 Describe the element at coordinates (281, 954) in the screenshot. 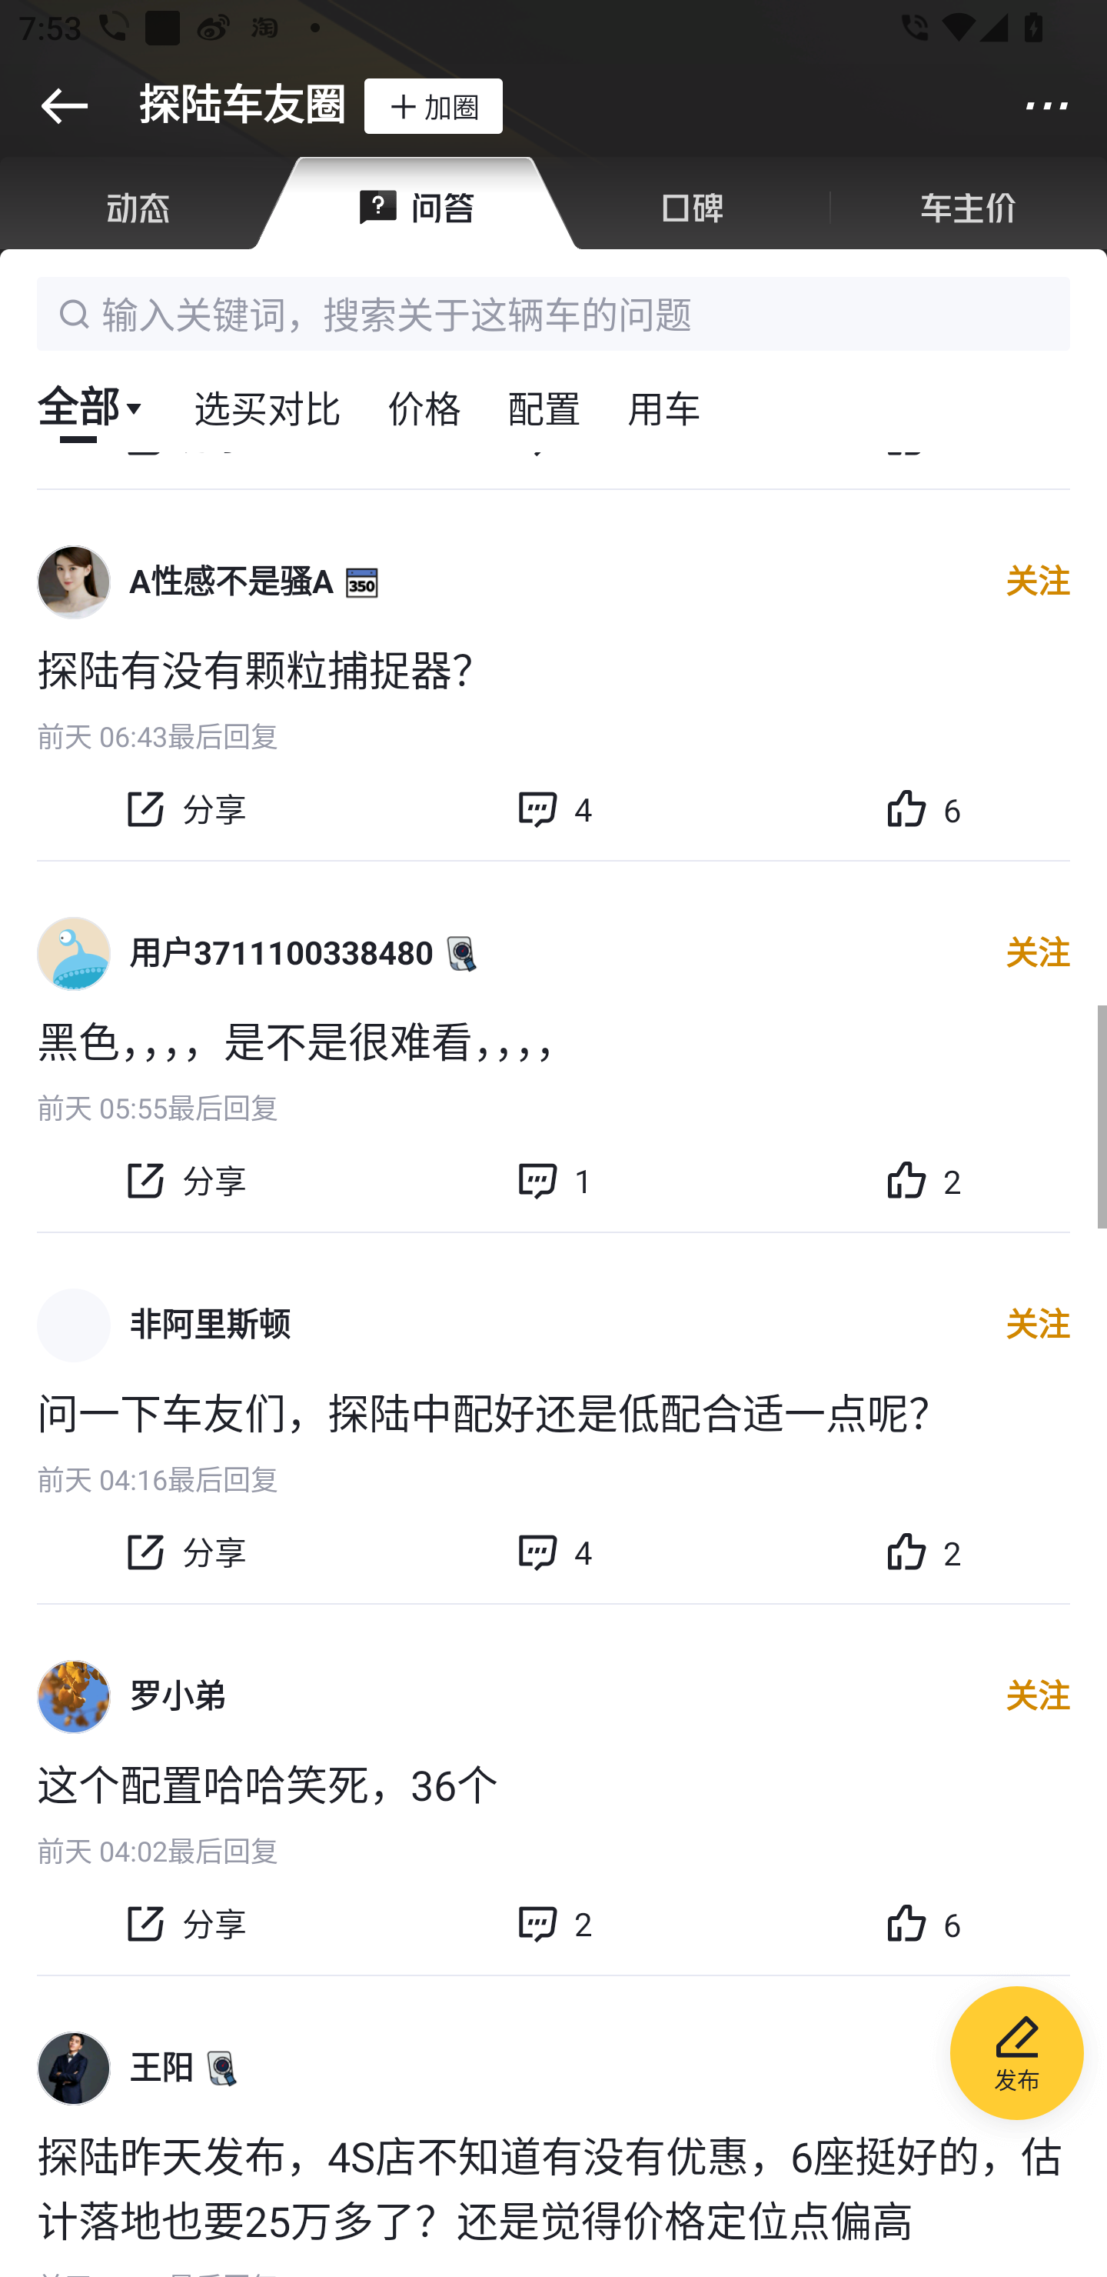

I see `用户3711100338480` at that location.